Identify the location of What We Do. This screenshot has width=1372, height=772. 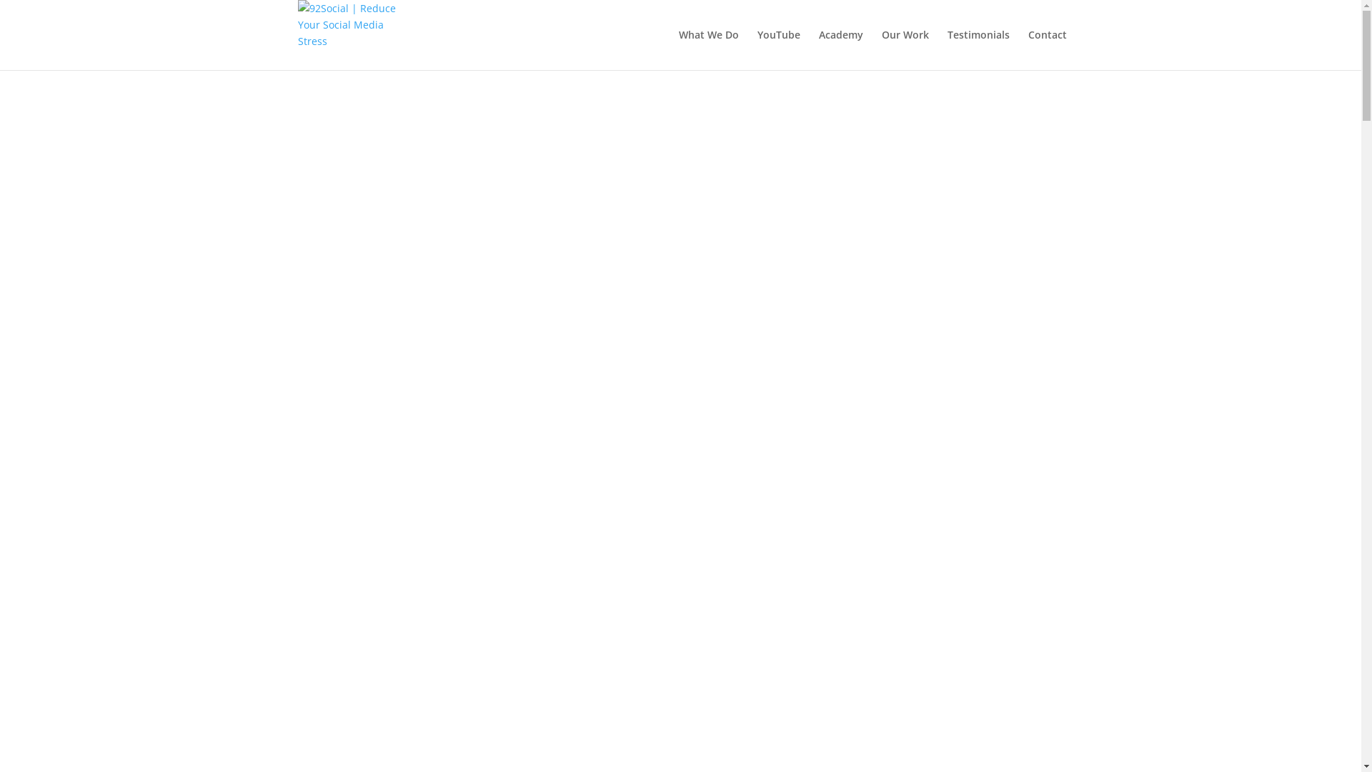
(709, 50).